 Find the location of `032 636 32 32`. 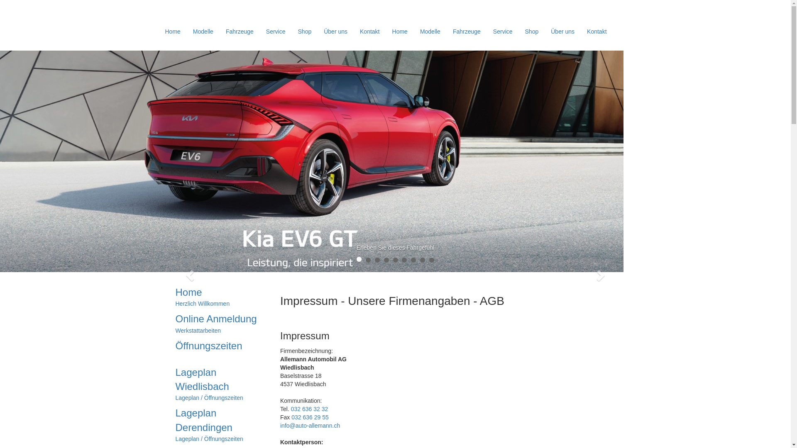

032 636 32 32 is located at coordinates (310, 409).